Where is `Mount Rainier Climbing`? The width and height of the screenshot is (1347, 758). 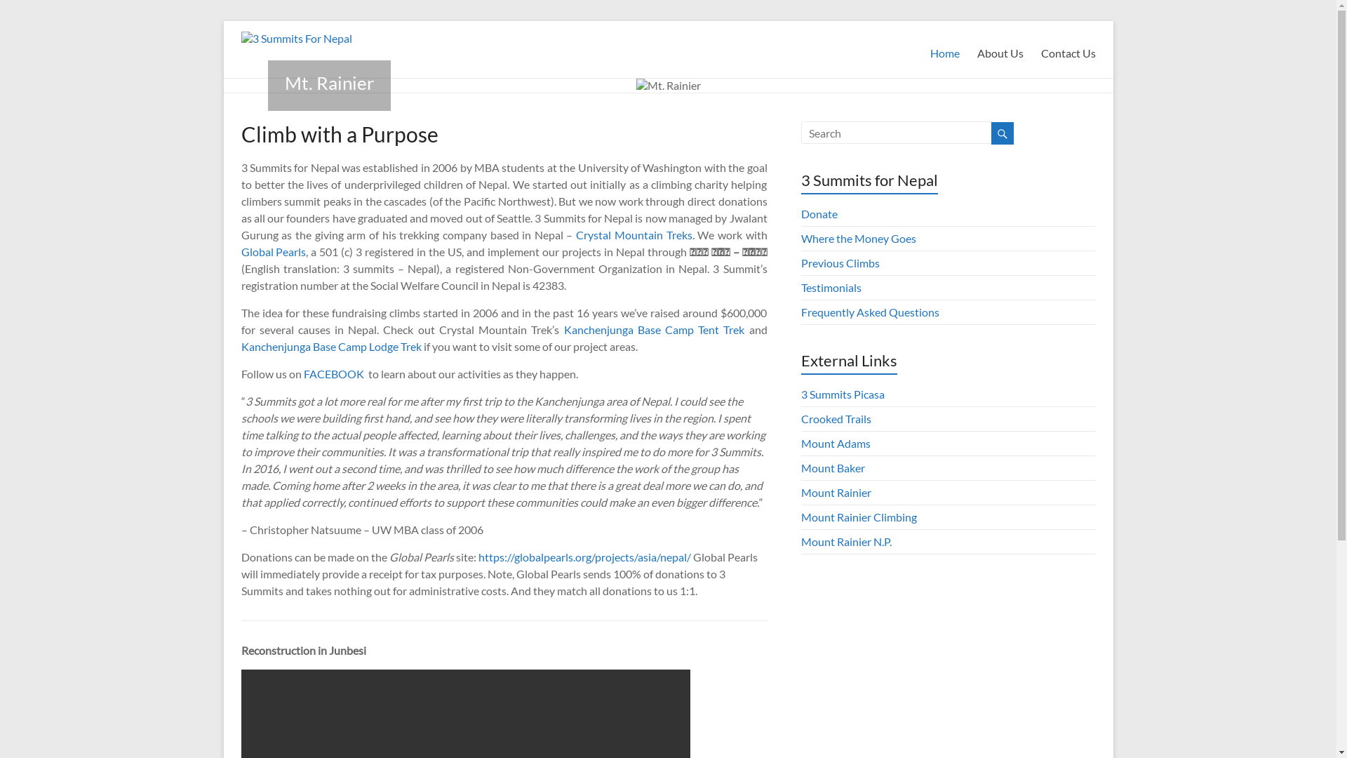 Mount Rainier Climbing is located at coordinates (859, 517).